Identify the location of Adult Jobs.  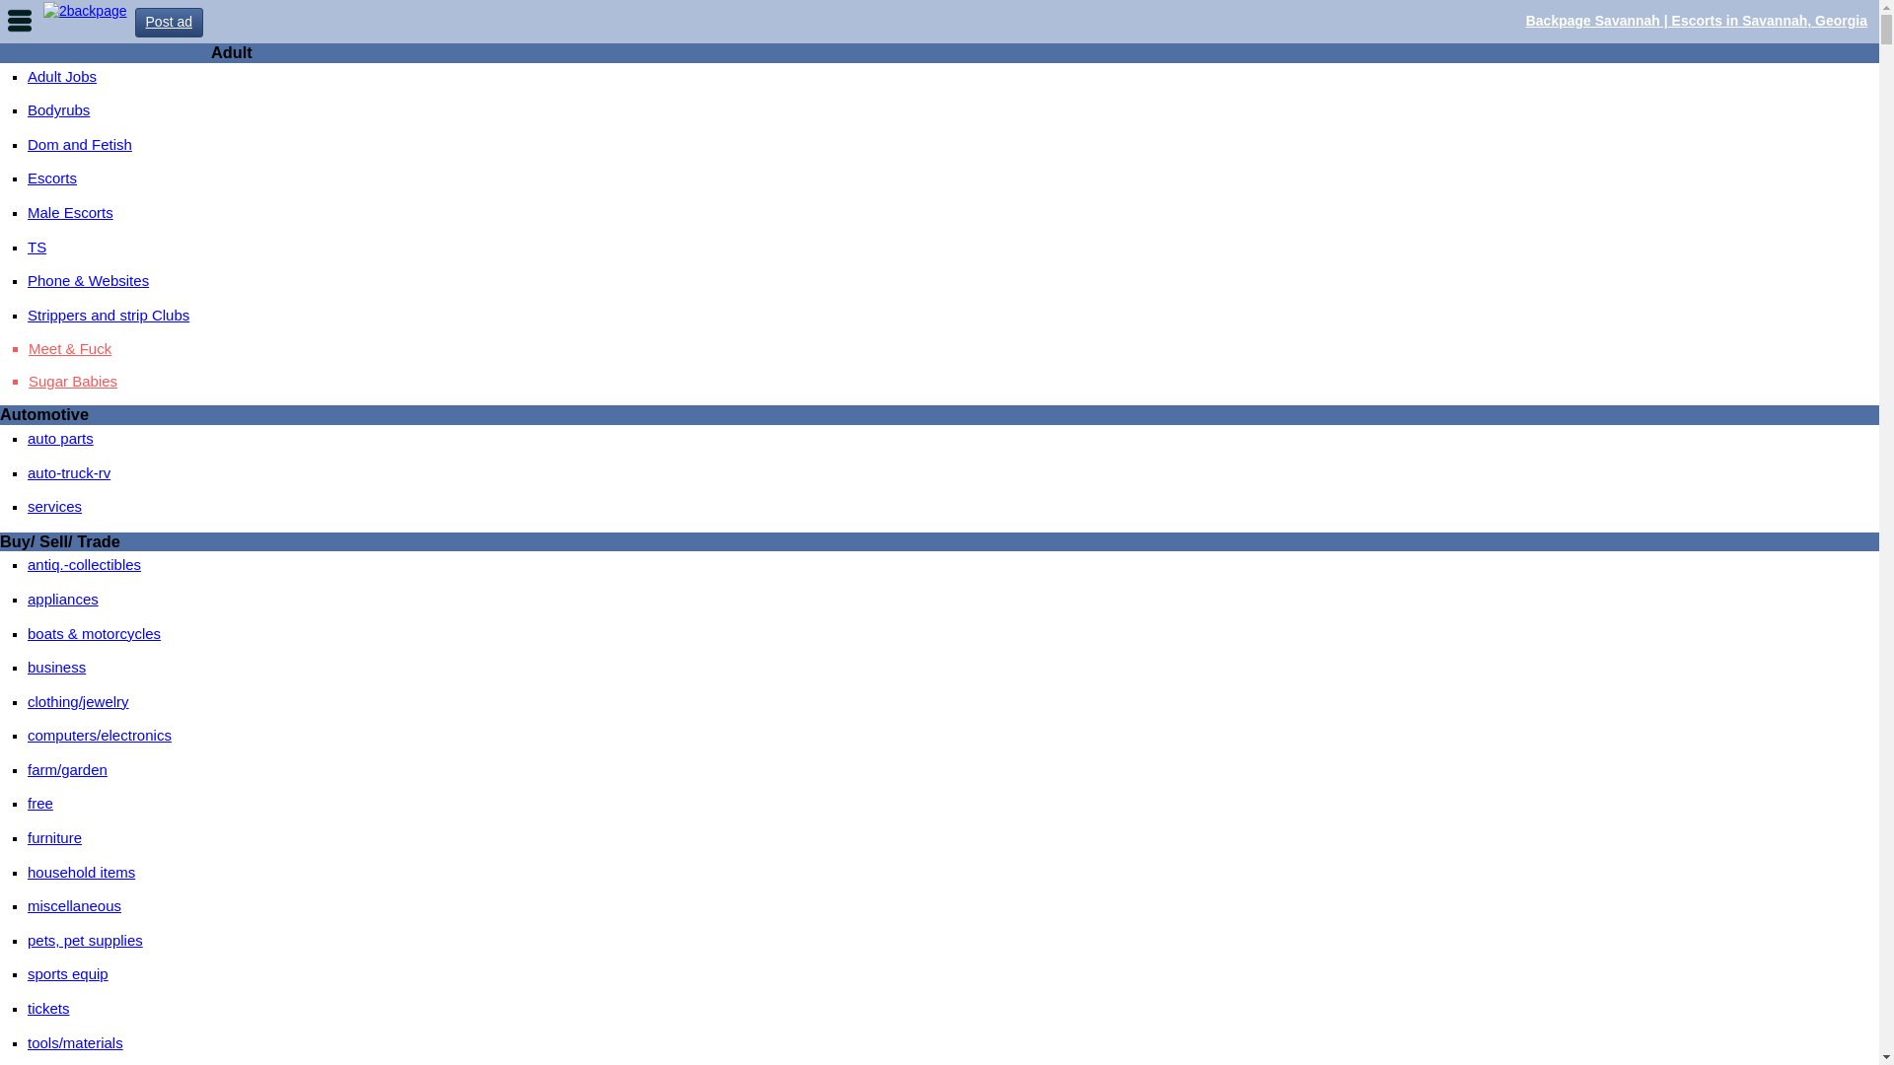
(62, 77).